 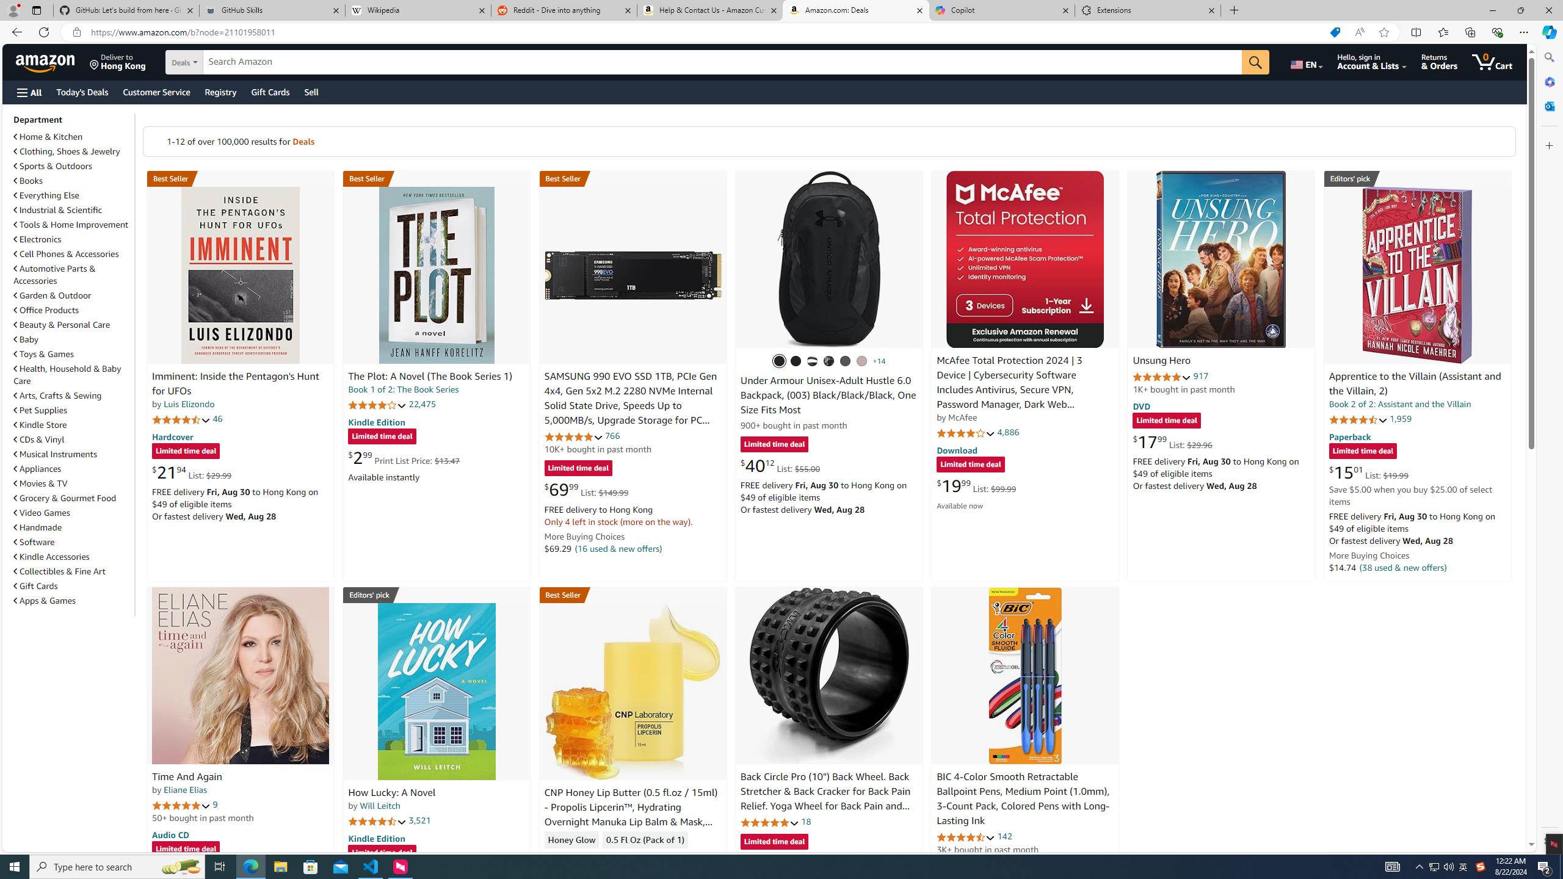 I want to click on Toys & Games, so click(x=73, y=354).